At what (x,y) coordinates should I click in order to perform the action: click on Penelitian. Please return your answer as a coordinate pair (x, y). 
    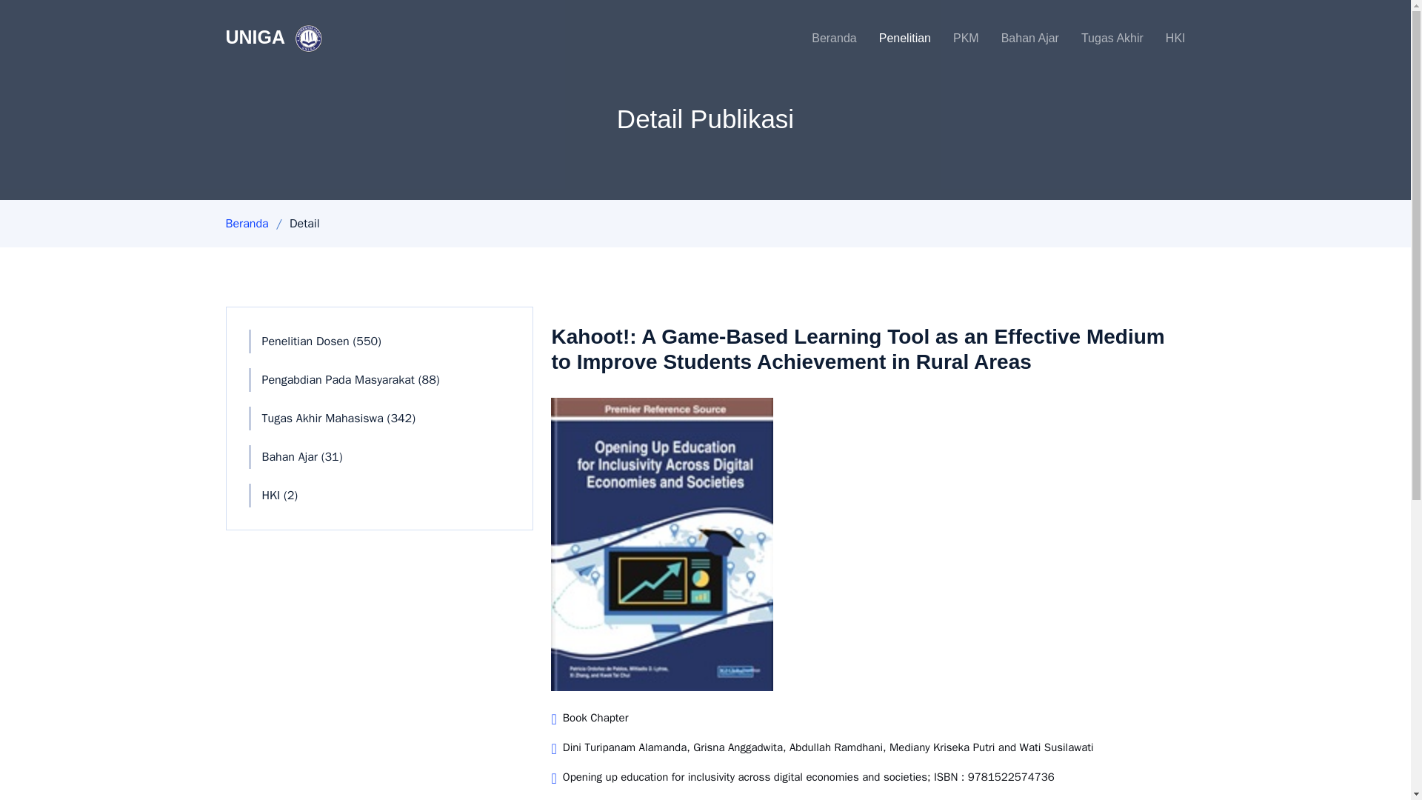
    Looking at the image, I should click on (894, 39).